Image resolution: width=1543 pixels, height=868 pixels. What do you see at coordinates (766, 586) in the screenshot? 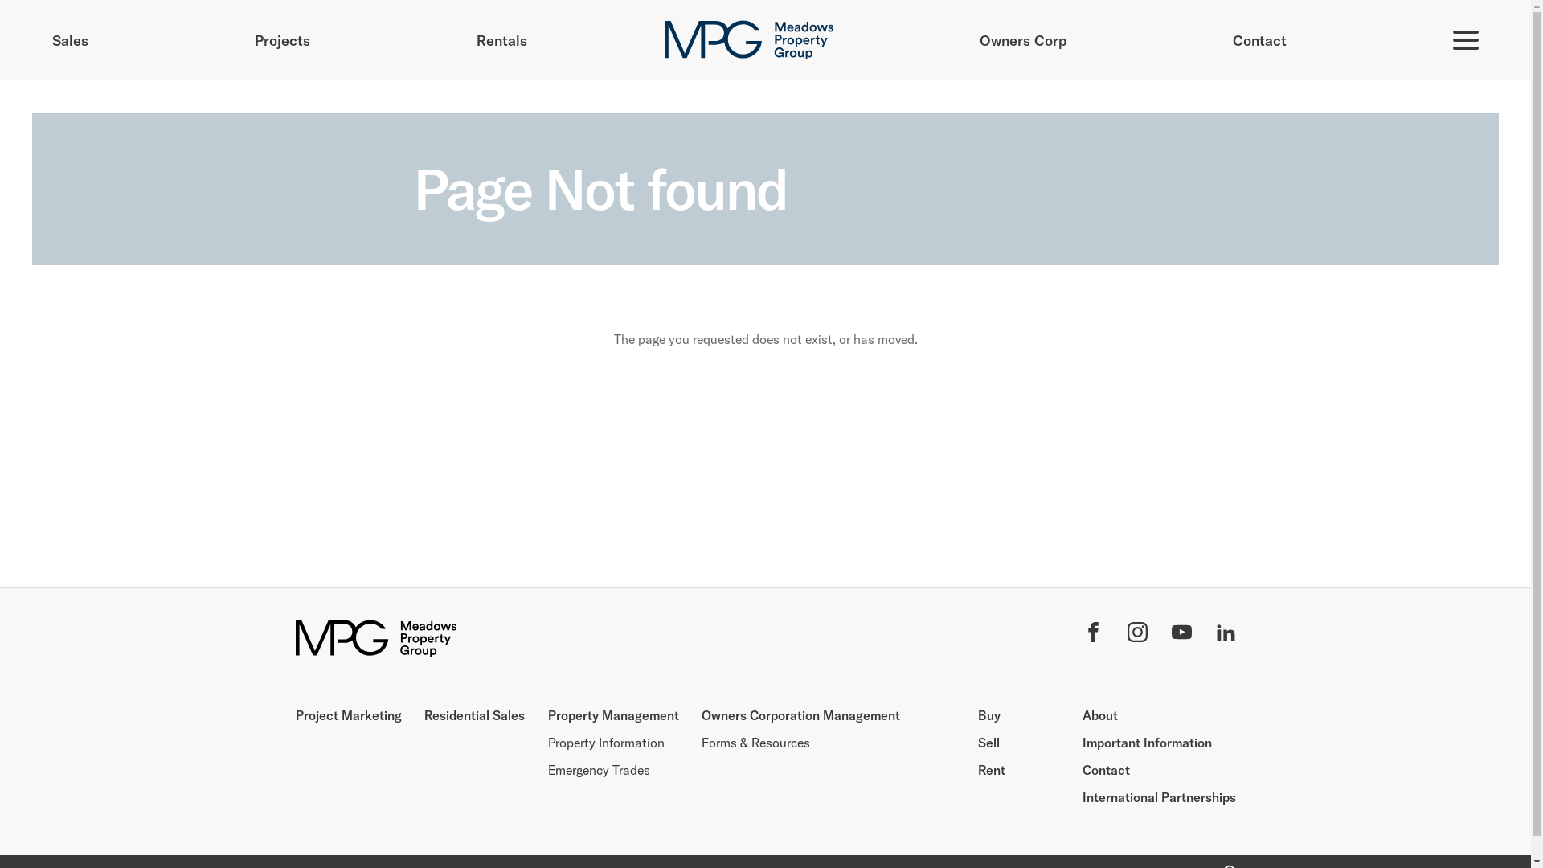
I see `Register` at bounding box center [766, 586].